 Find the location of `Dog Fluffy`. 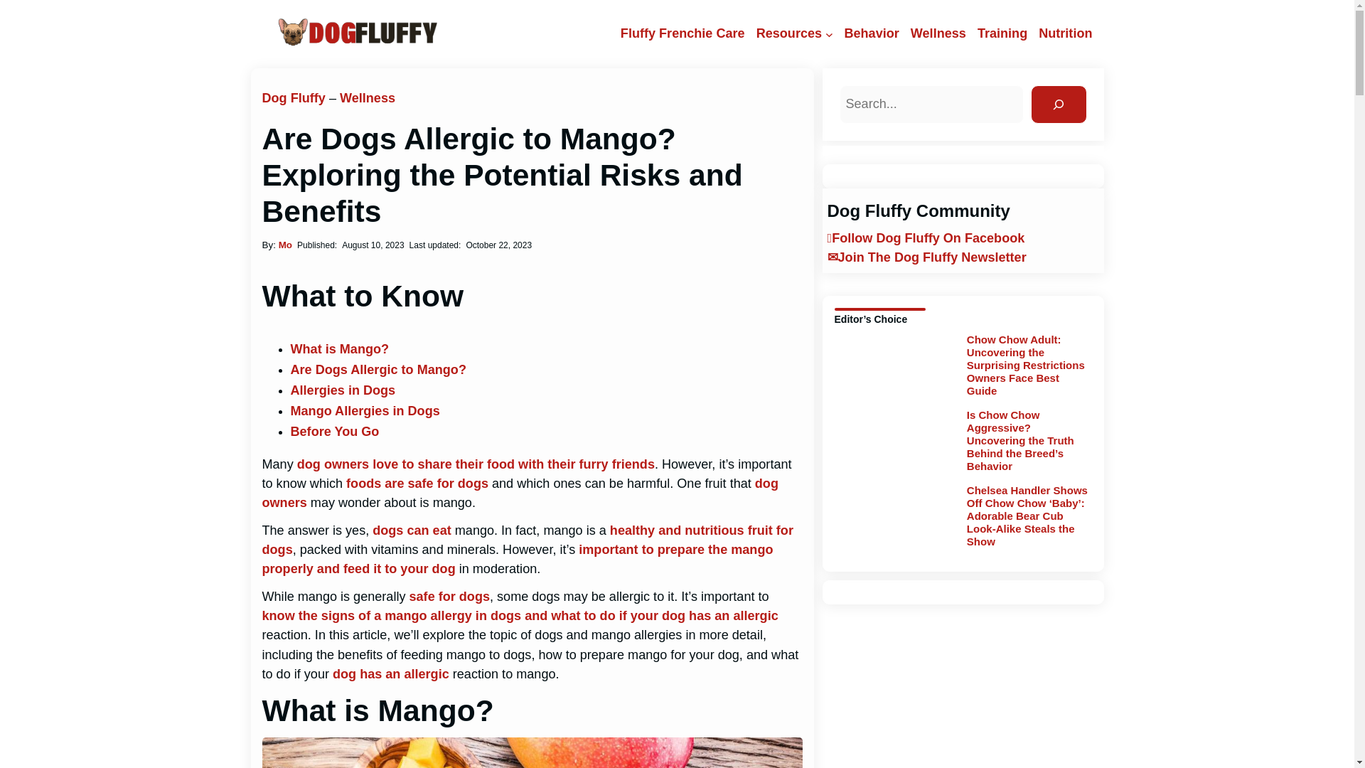

Dog Fluffy is located at coordinates (293, 98).